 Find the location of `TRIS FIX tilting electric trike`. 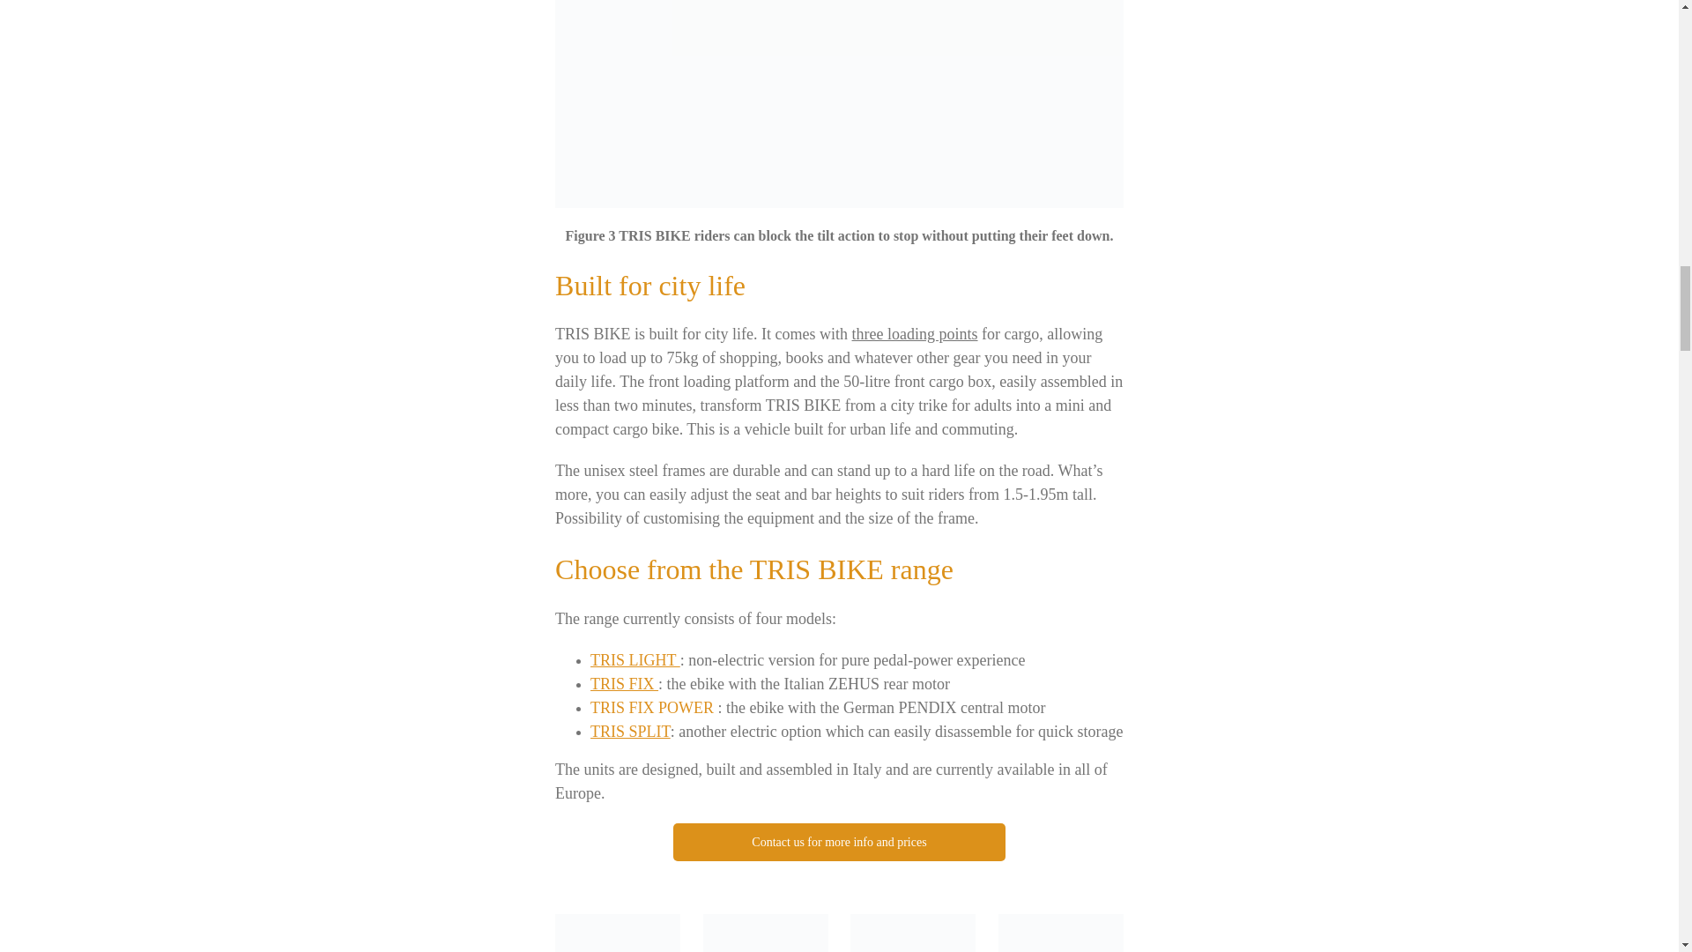

TRIS FIX tilting electric trike is located at coordinates (766, 933).